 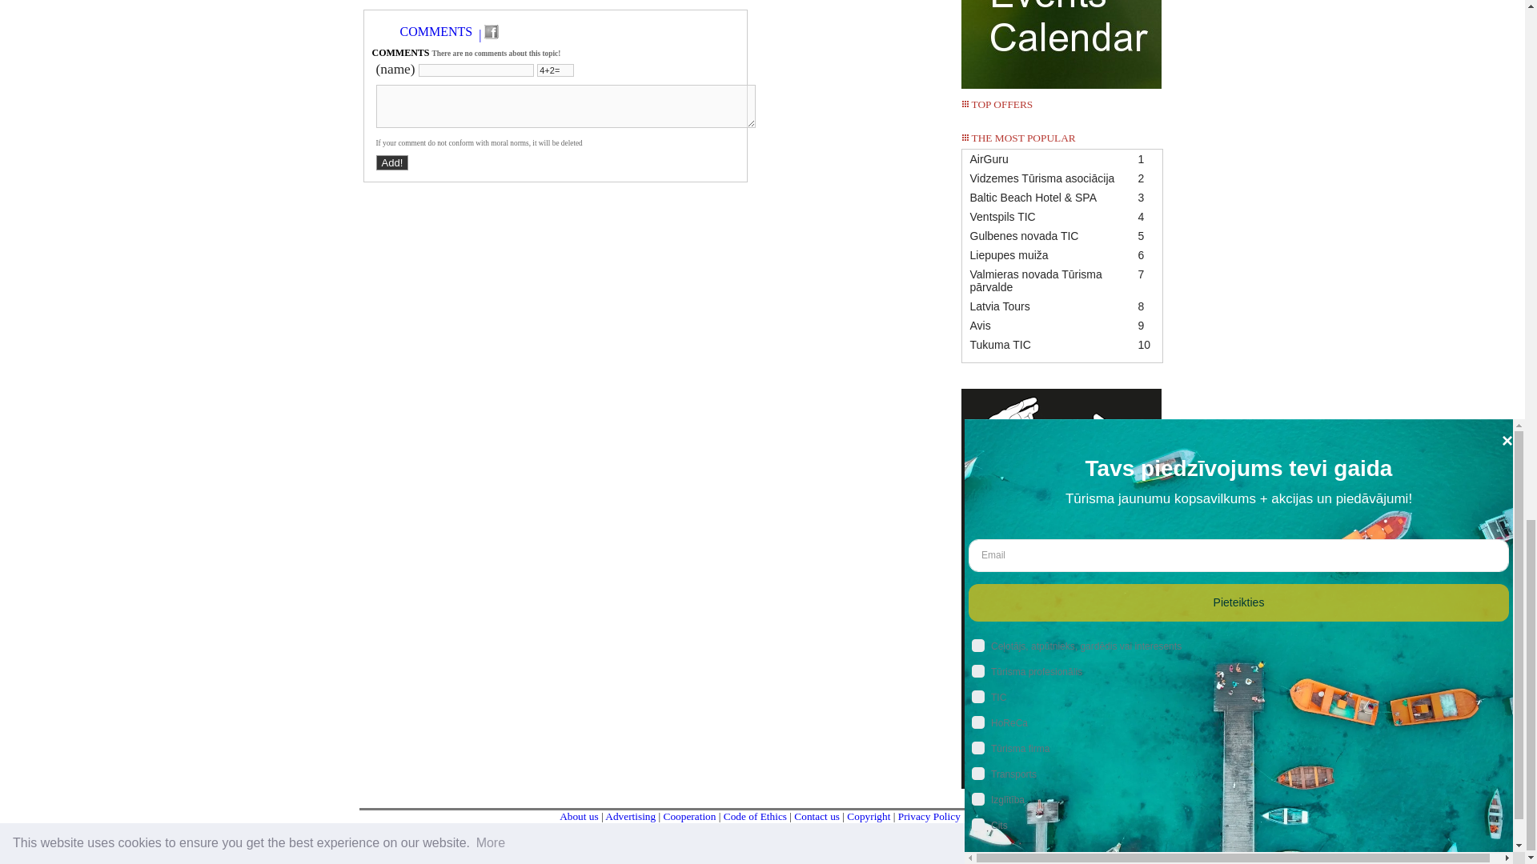 What do you see at coordinates (436, 32) in the screenshot?
I see `COMMENTS` at bounding box center [436, 32].